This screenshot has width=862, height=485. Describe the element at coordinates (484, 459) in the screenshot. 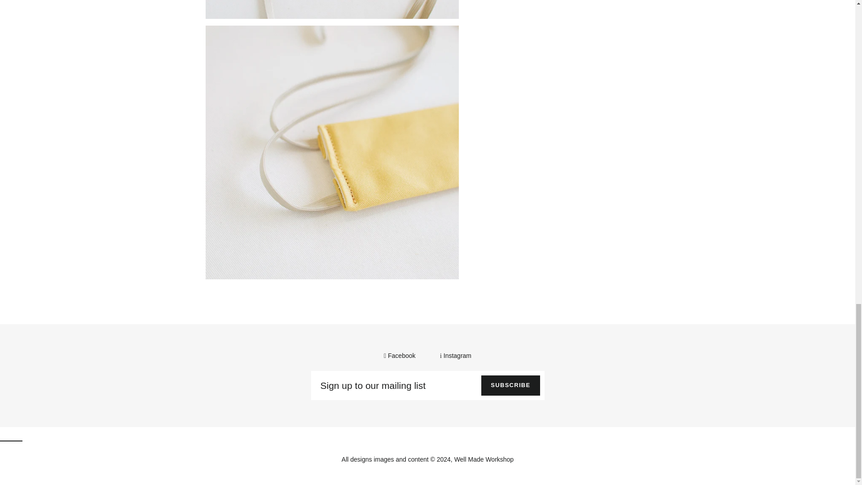

I see `Well Made Workshop` at that location.